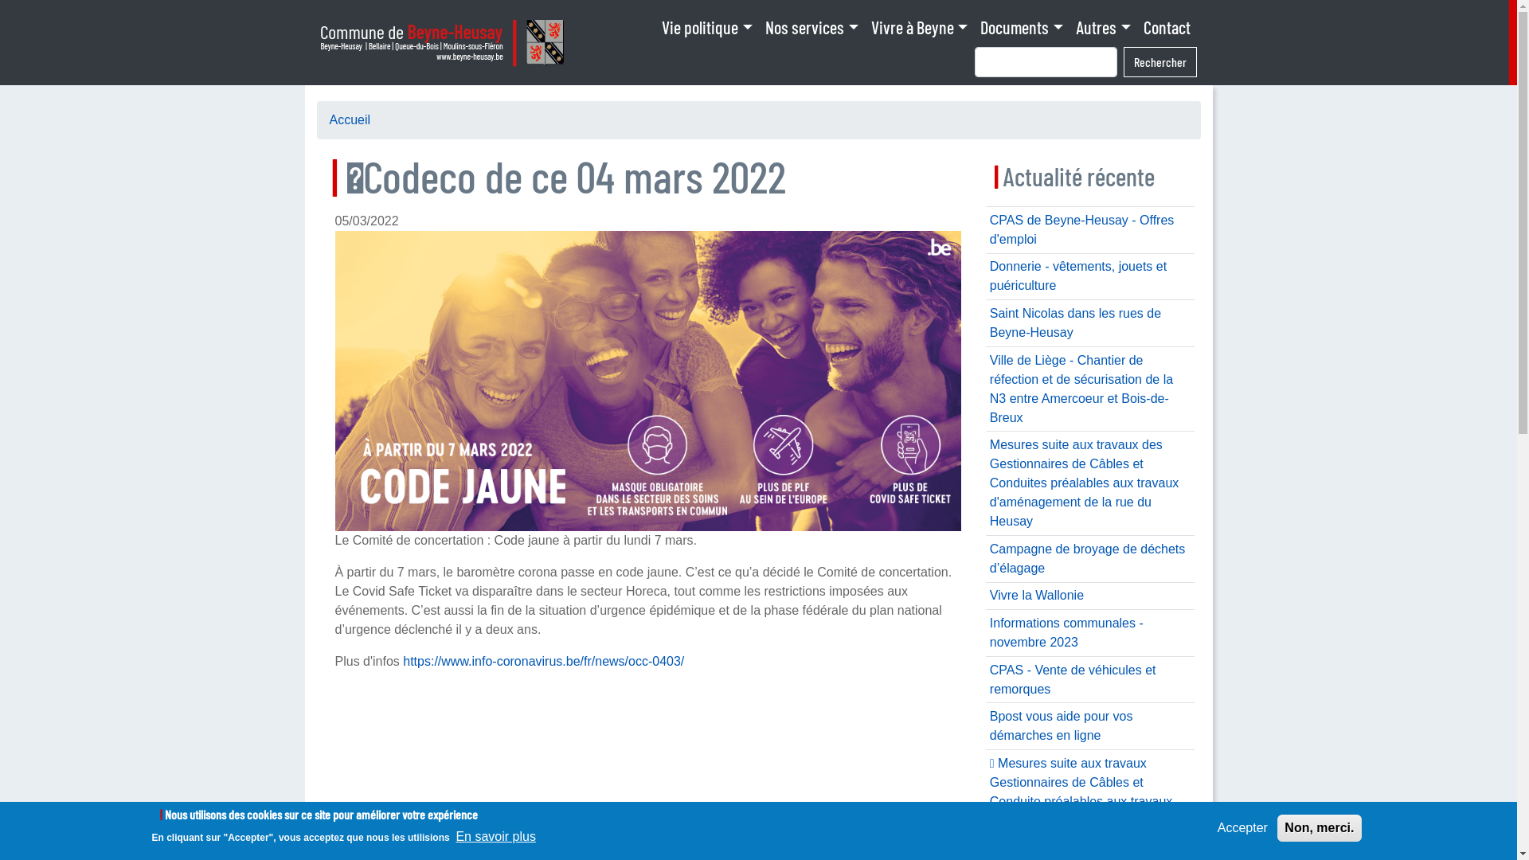  I want to click on Accueil, so click(350, 119).